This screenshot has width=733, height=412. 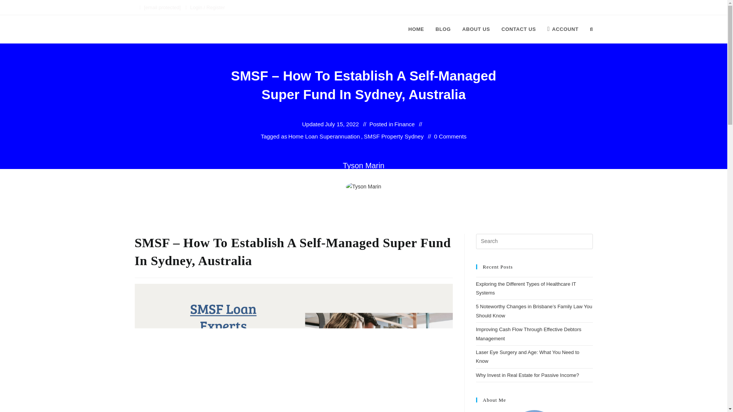 I want to click on ABOUT US, so click(x=476, y=29).